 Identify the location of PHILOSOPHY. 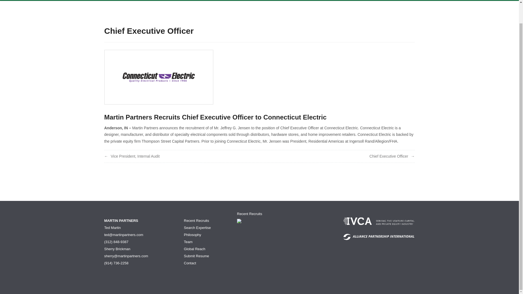
(281, 1).